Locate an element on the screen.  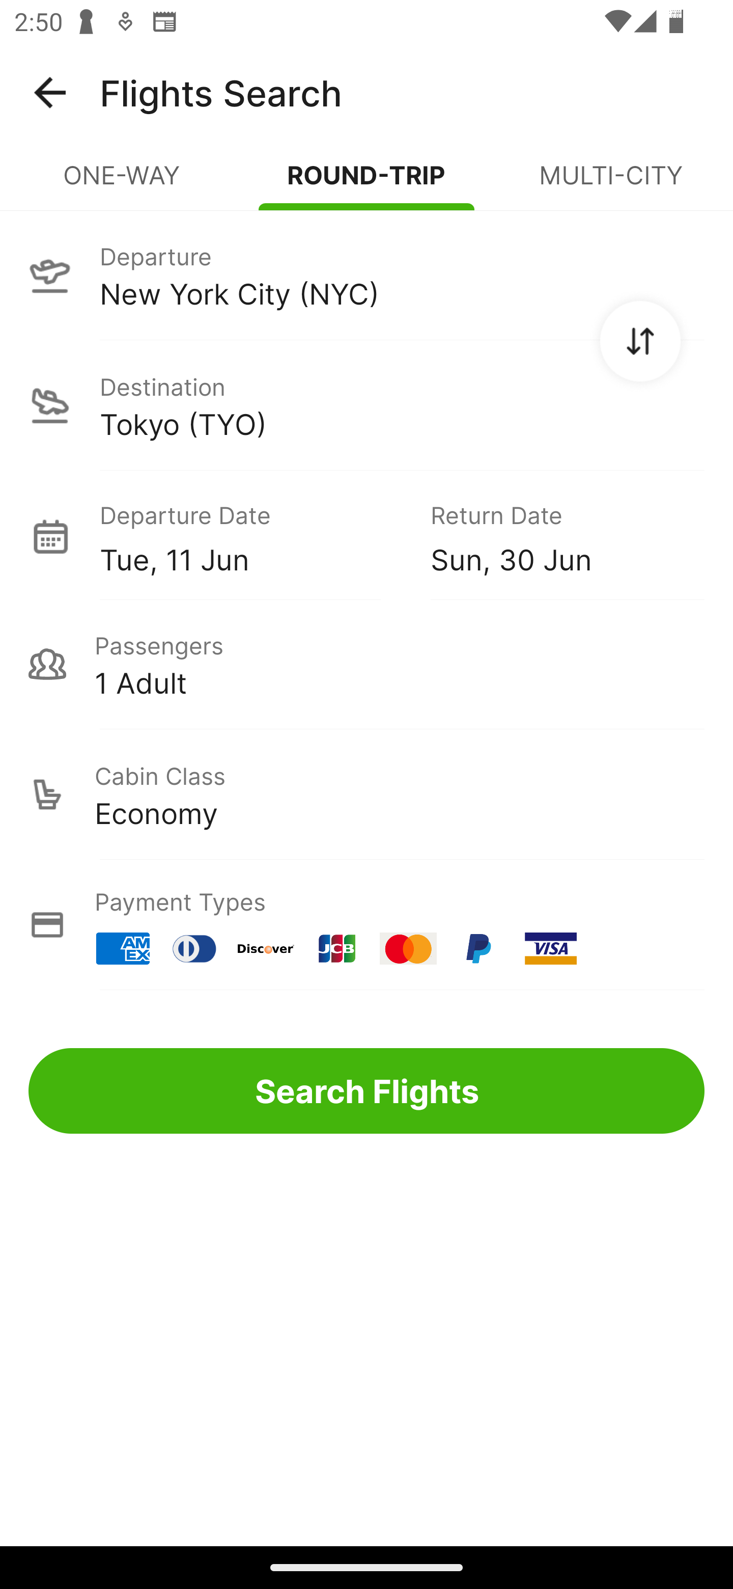
Cabin Class Economy is located at coordinates (366, 794).